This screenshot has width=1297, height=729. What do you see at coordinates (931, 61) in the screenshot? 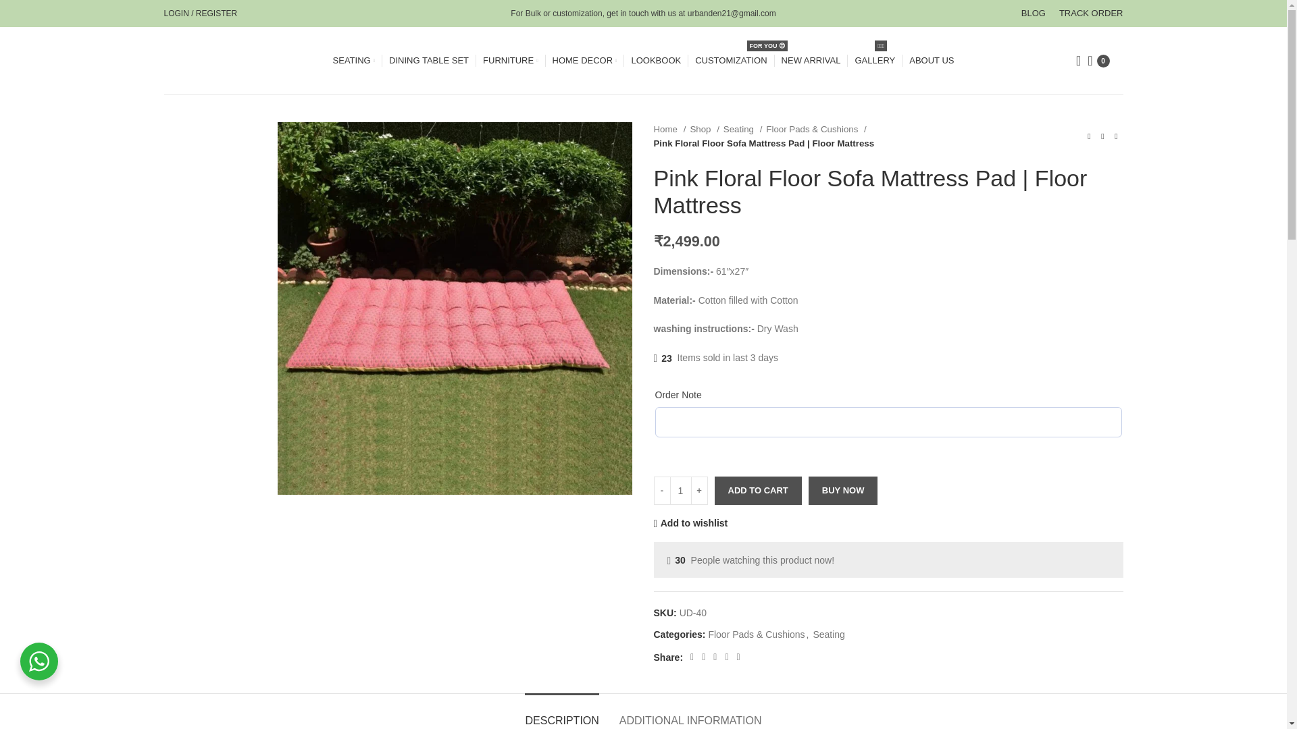
I see `ABOUT US` at bounding box center [931, 61].